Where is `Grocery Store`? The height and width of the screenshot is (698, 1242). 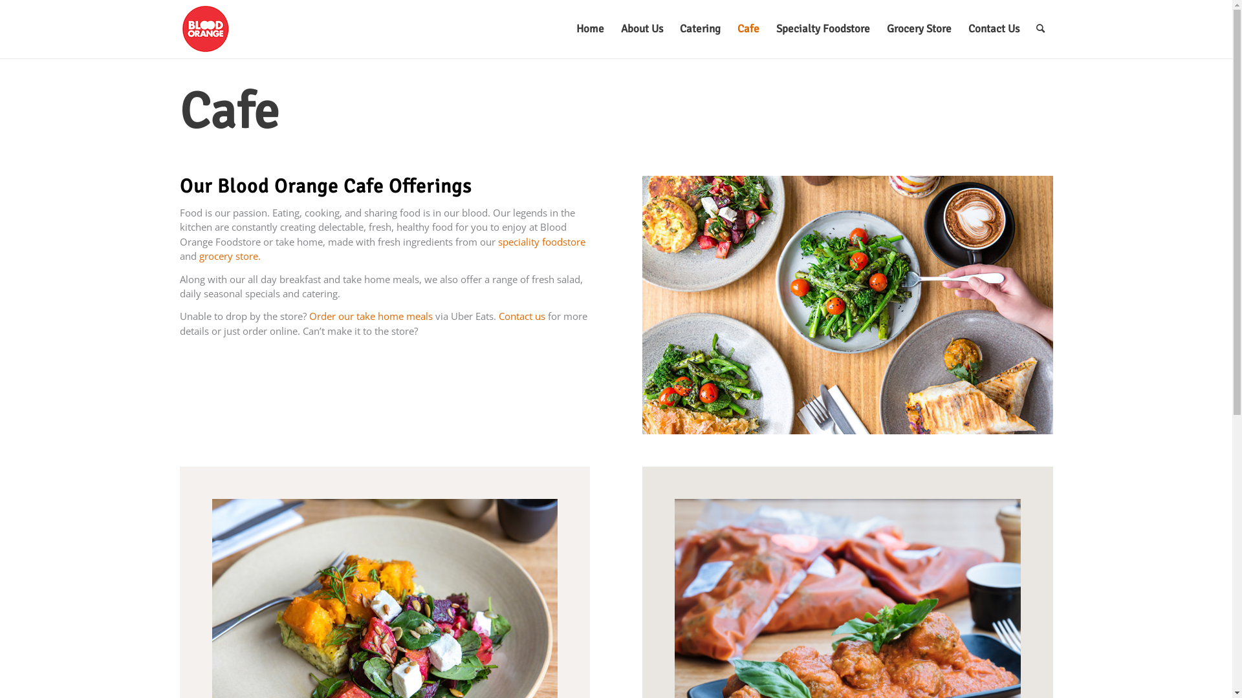 Grocery Store is located at coordinates (919, 29).